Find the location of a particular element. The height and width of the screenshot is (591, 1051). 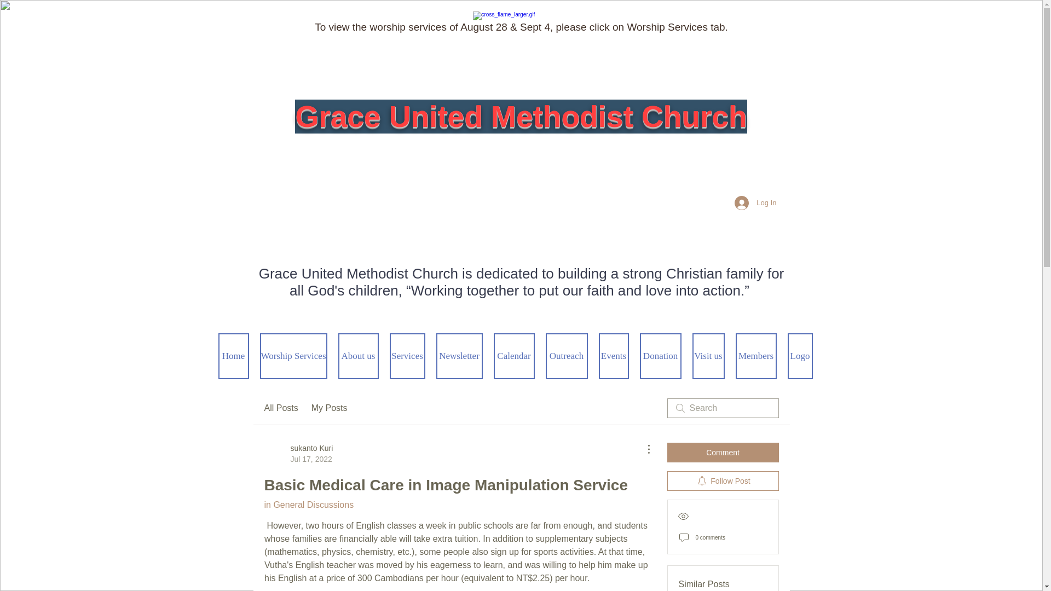

All Posts is located at coordinates (298, 453).